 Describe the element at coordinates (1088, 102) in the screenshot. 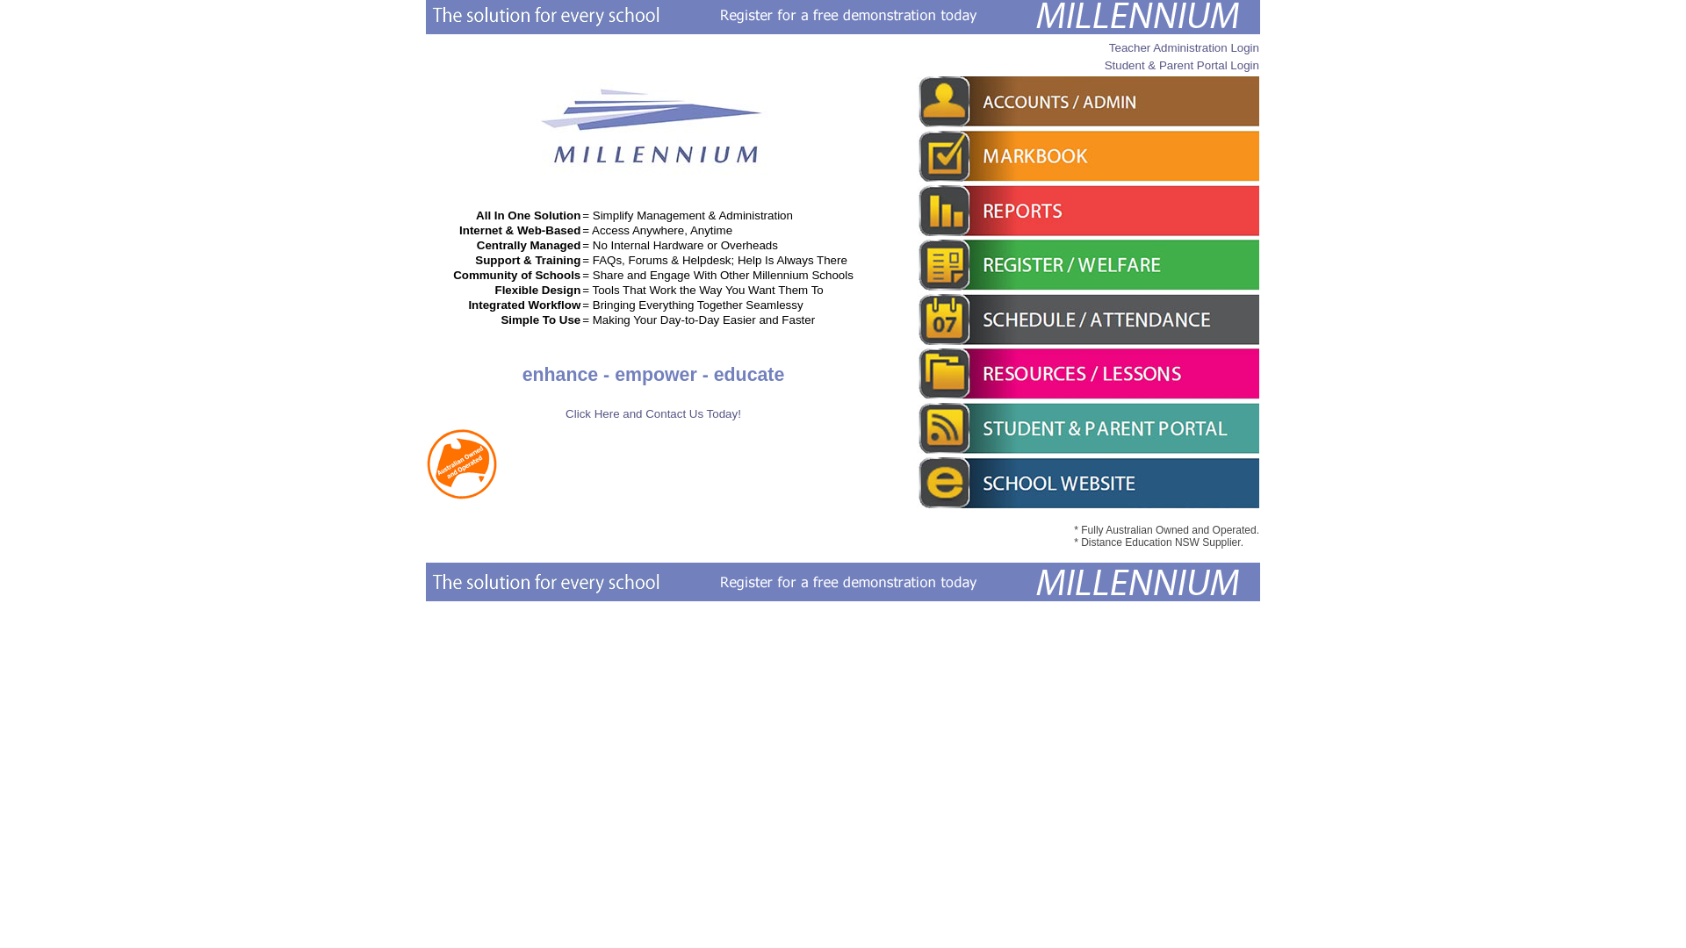

I see `Accounts & Users` at that location.